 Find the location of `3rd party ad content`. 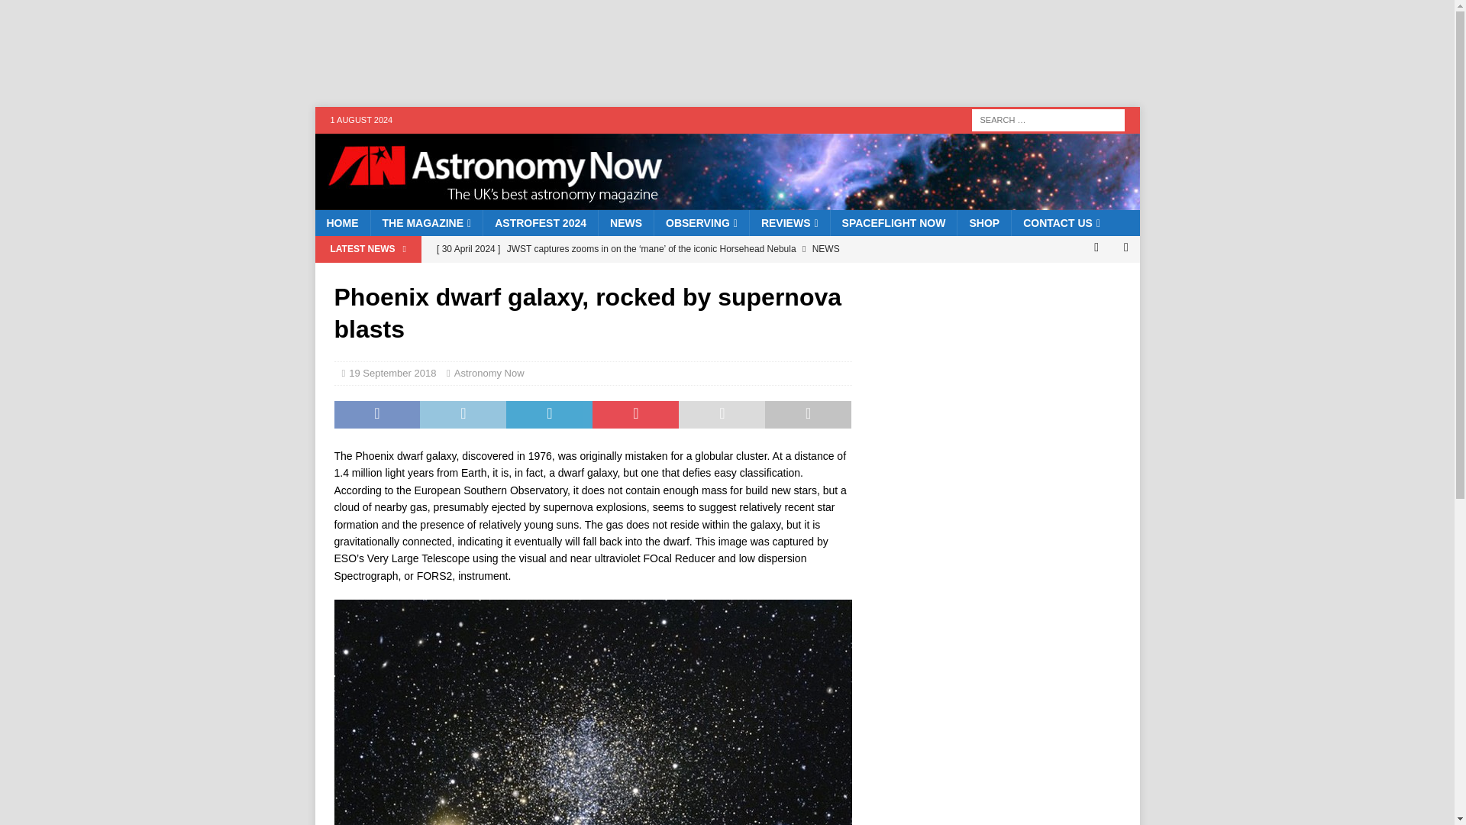

3rd party ad content is located at coordinates (609, 53).